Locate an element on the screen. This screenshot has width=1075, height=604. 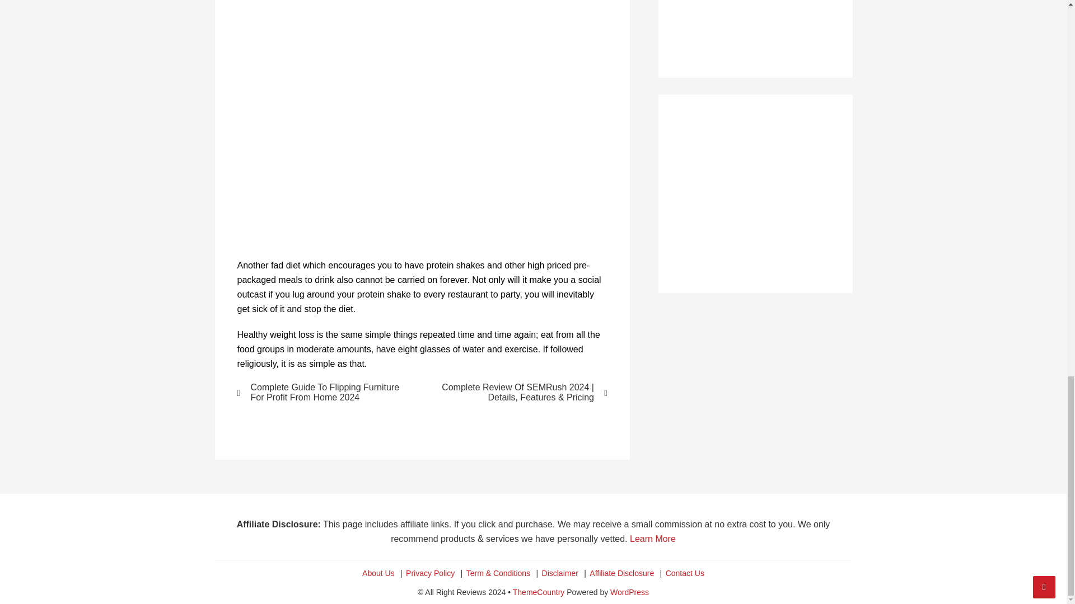
ThemeCountry is located at coordinates (539, 592).